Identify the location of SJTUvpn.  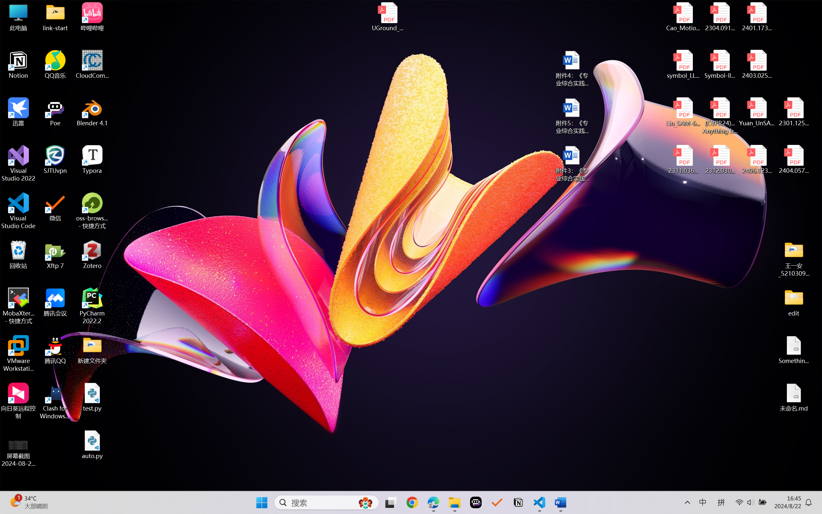
(55, 160).